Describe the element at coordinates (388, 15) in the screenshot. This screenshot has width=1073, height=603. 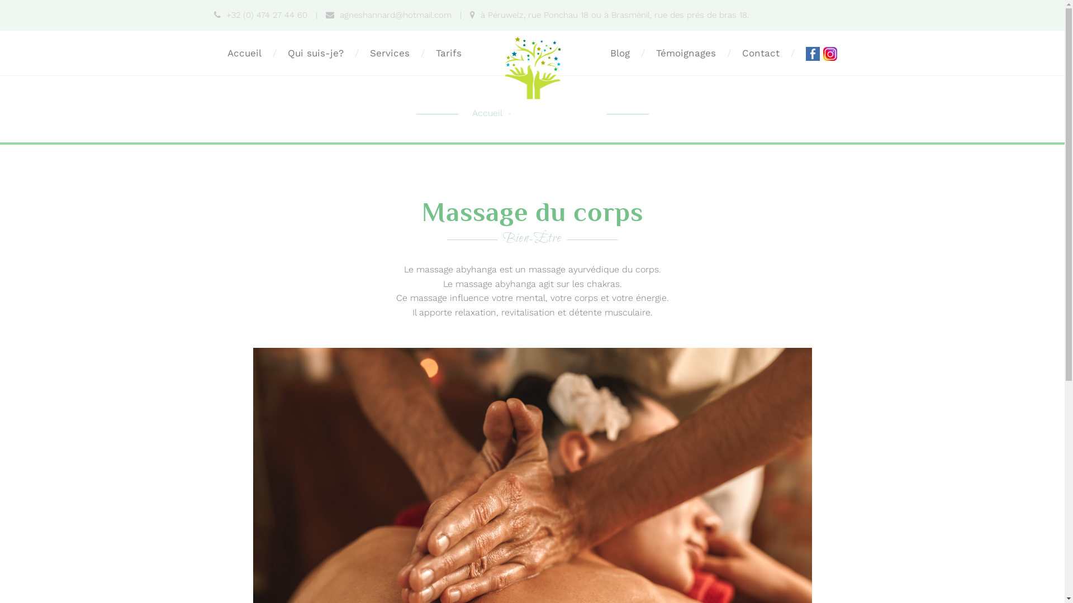
I see `agneshannard@hotmail.com` at that location.